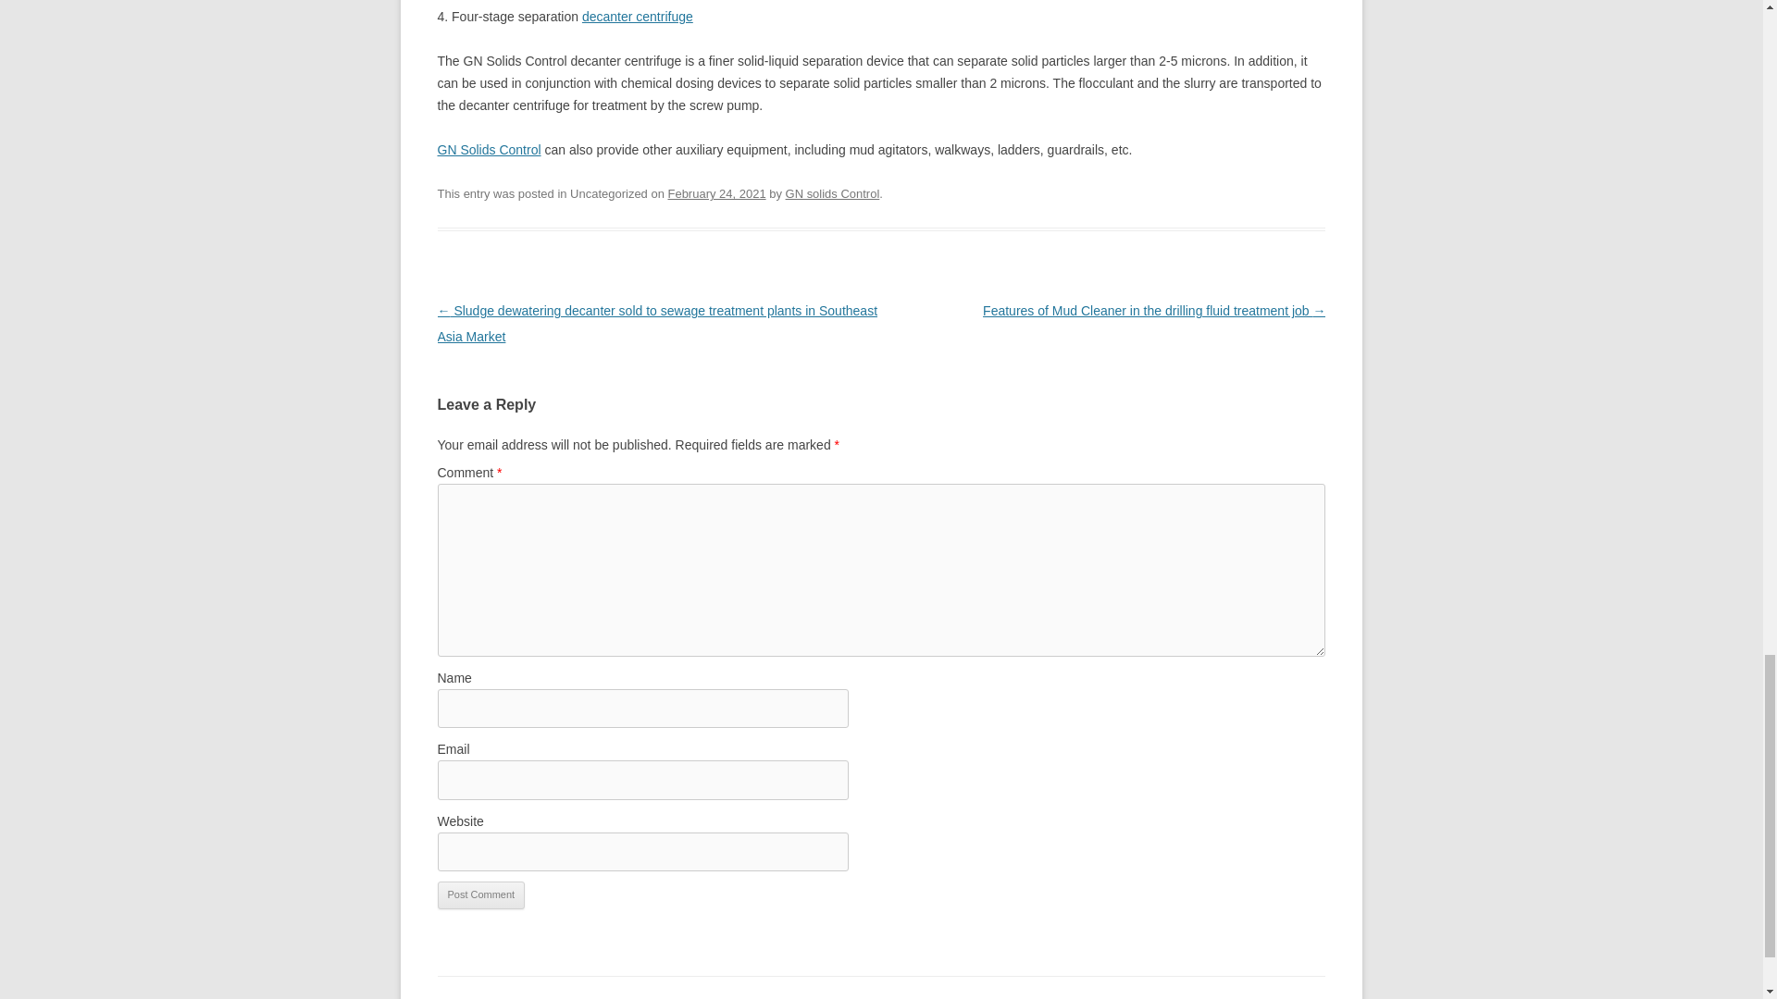 The height and width of the screenshot is (999, 1777). Describe the element at coordinates (637, 16) in the screenshot. I see `decanter centrifuge` at that location.